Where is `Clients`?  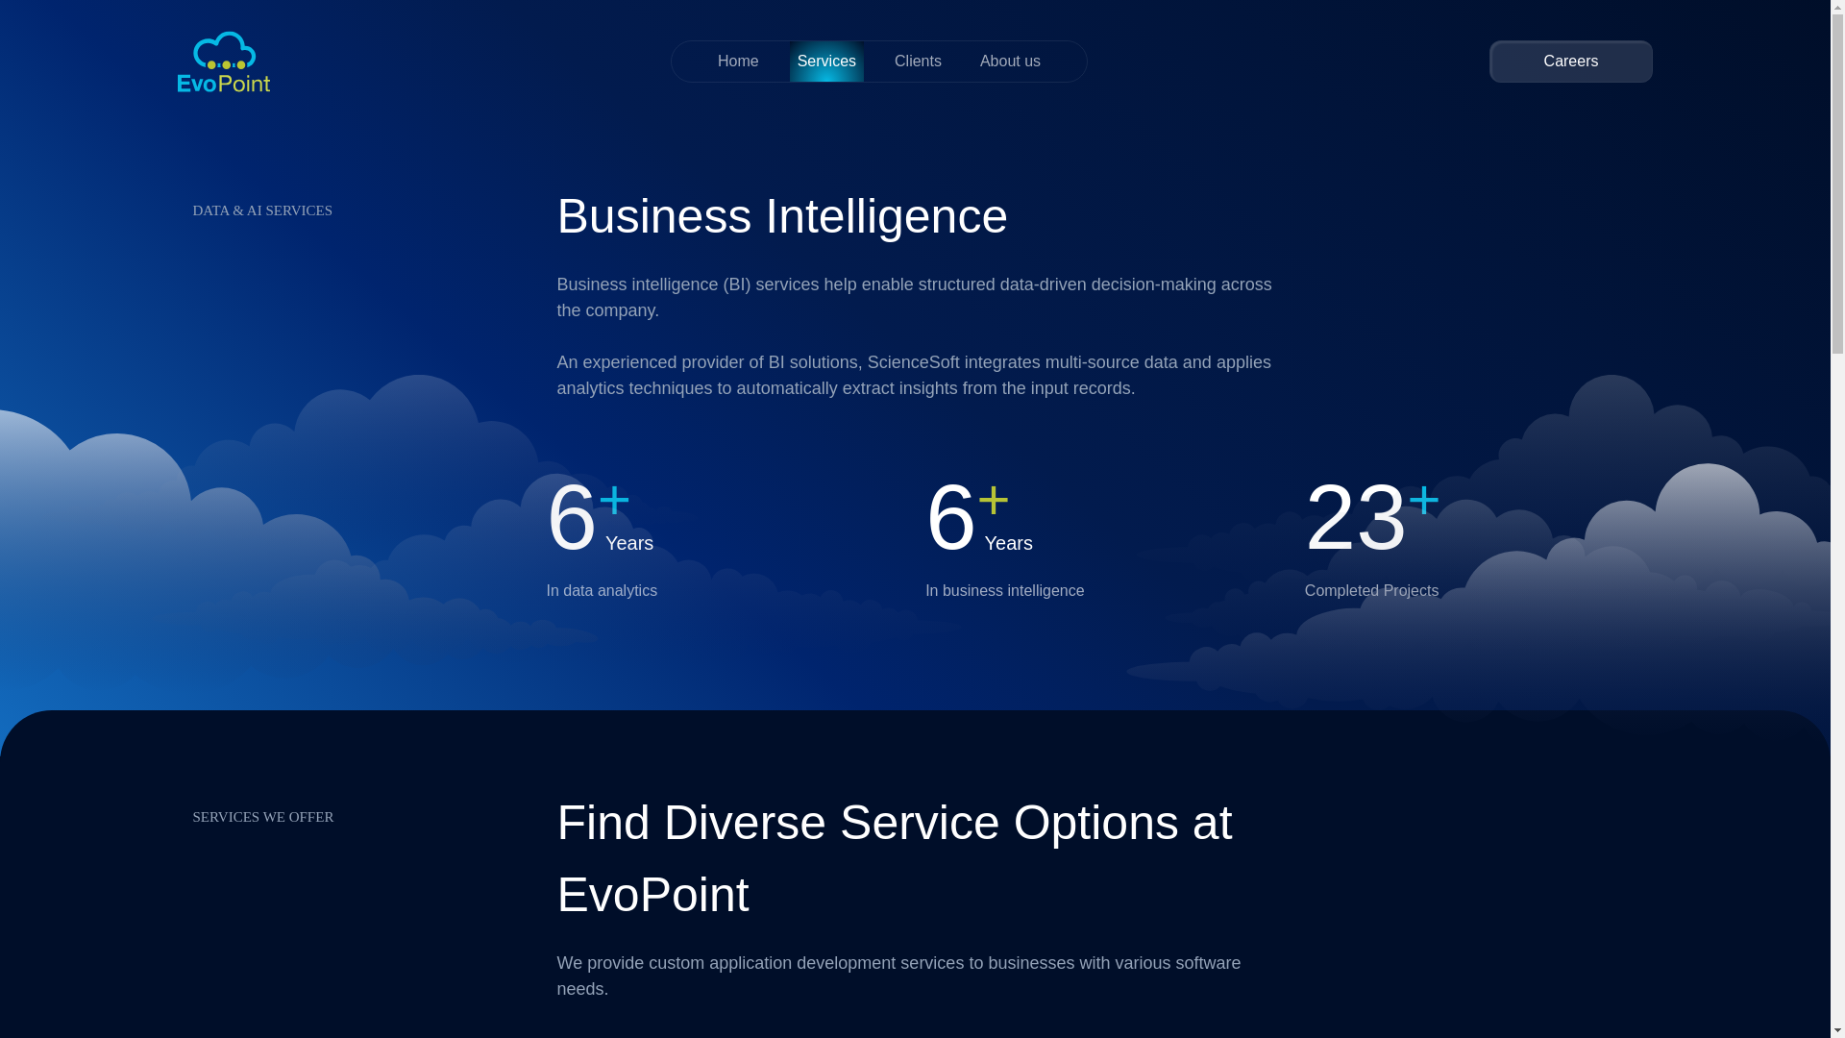 Clients is located at coordinates (918, 62).